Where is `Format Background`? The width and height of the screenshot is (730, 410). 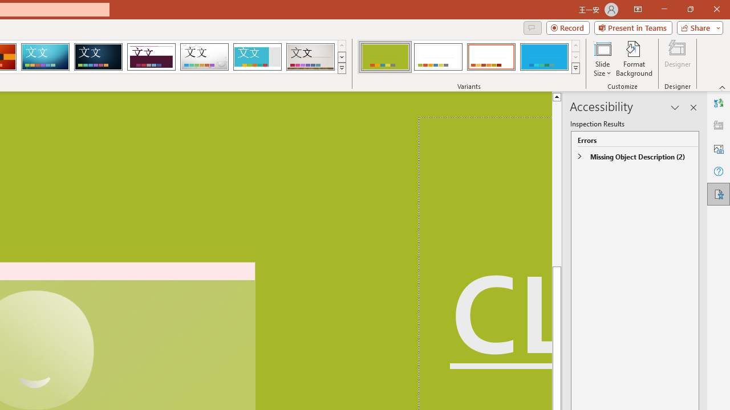
Format Background is located at coordinates (634, 58).